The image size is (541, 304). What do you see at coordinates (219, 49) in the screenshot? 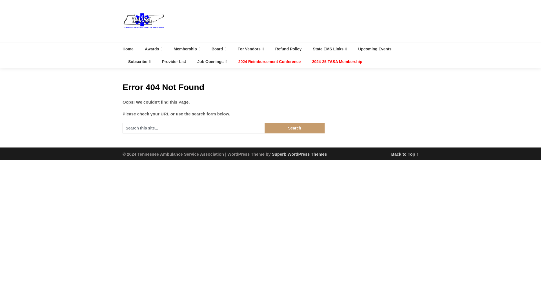
I see `Board` at bounding box center [219, 49].